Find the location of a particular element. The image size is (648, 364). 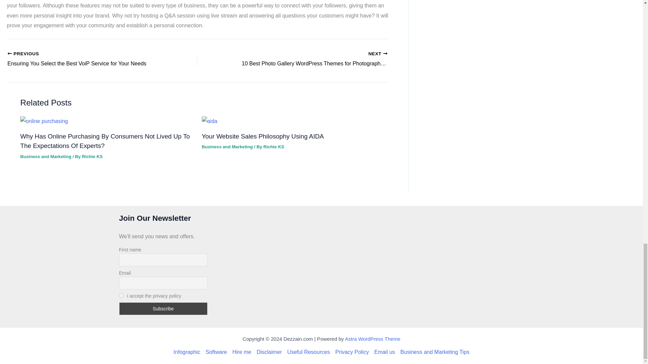

View all posts by Richie KS is located at coordinates (273, 146).